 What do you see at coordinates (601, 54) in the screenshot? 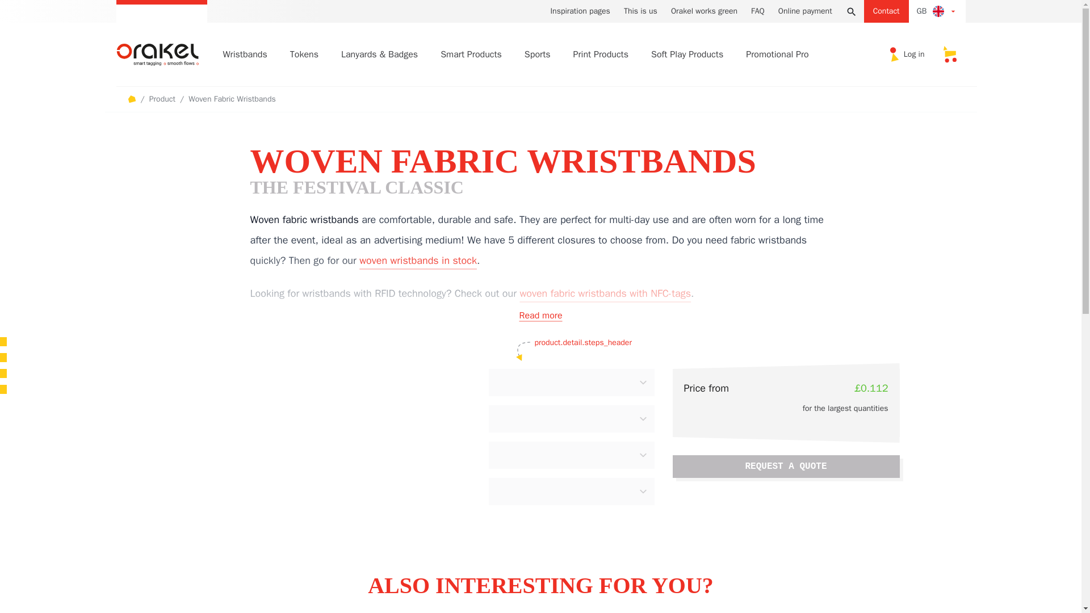
I see `Print Products` at bounding box center [601, 54].